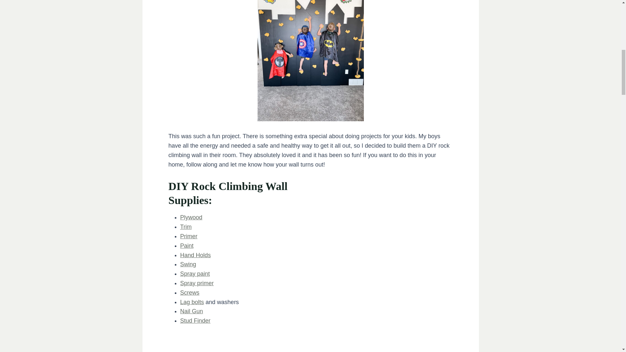  What do you see at coordinates (191, 311) in the screenshot?
I see `Nail Gun` at bounding box center [191, 311].